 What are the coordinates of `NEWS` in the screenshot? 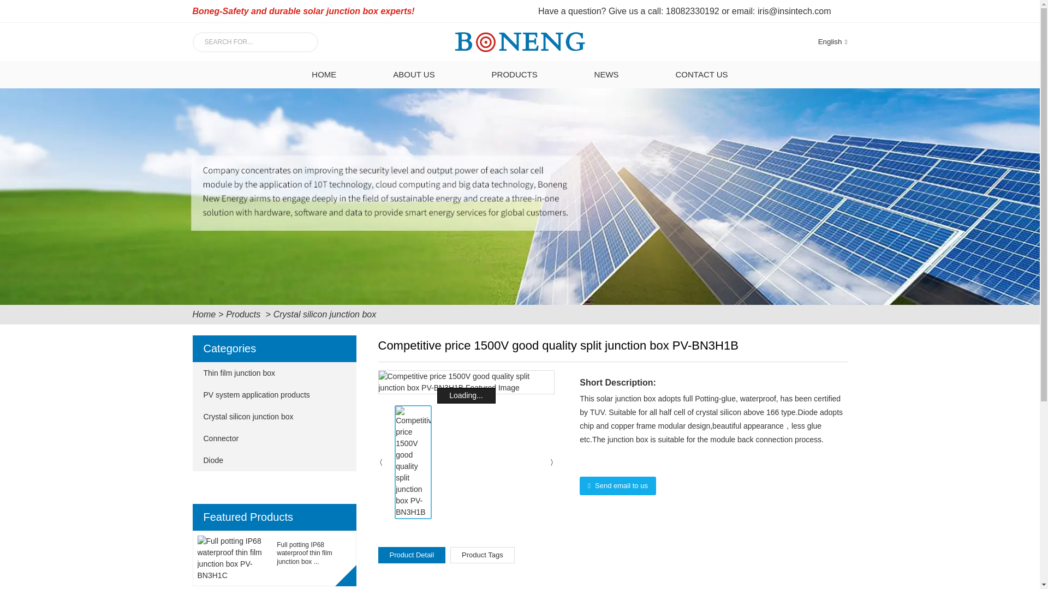 It's located at (606, 75).